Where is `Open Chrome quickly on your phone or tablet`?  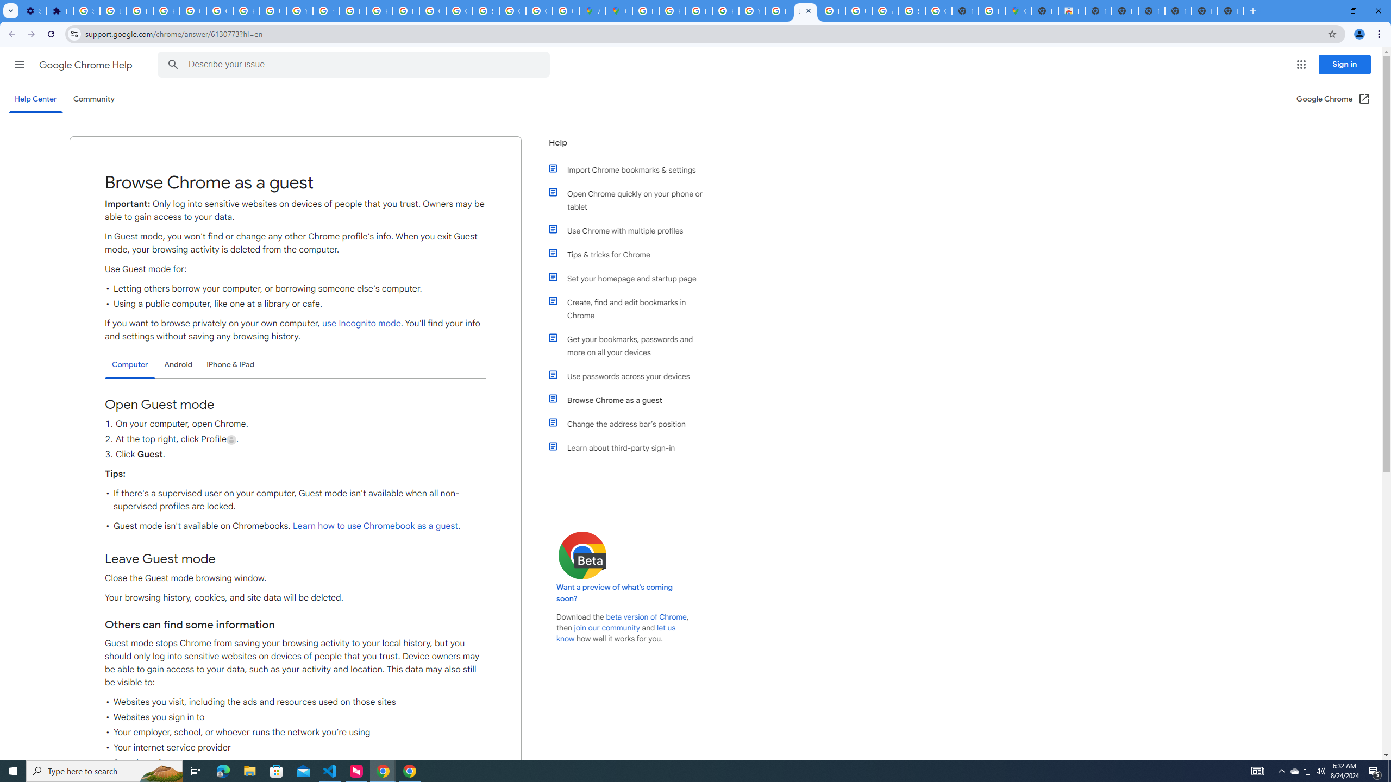
Open Chrome quickly on your phone or tablet is located at coordinates (632, 200).